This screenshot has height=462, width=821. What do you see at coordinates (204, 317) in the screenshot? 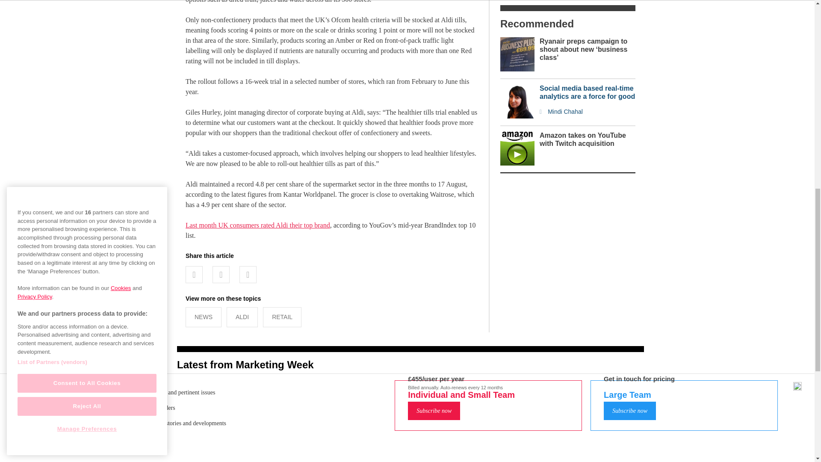
I see `NEWS` at bounding box center [204, 317].